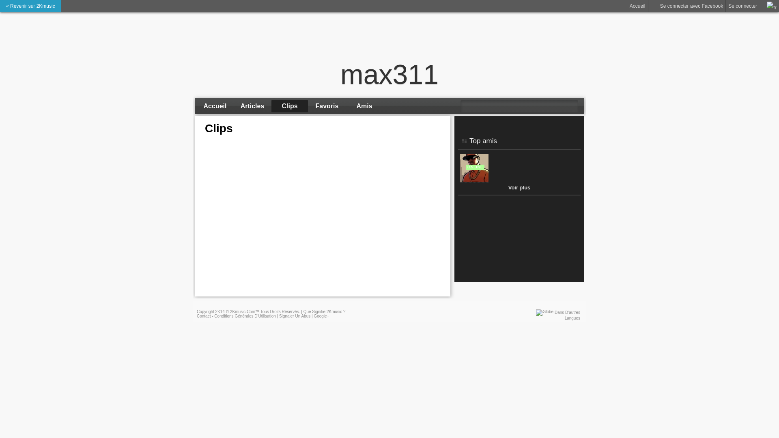  What do you see at coordinates (742, 6) in the screenshot?
I see `Se connecter` at bounding box center [742, 6].